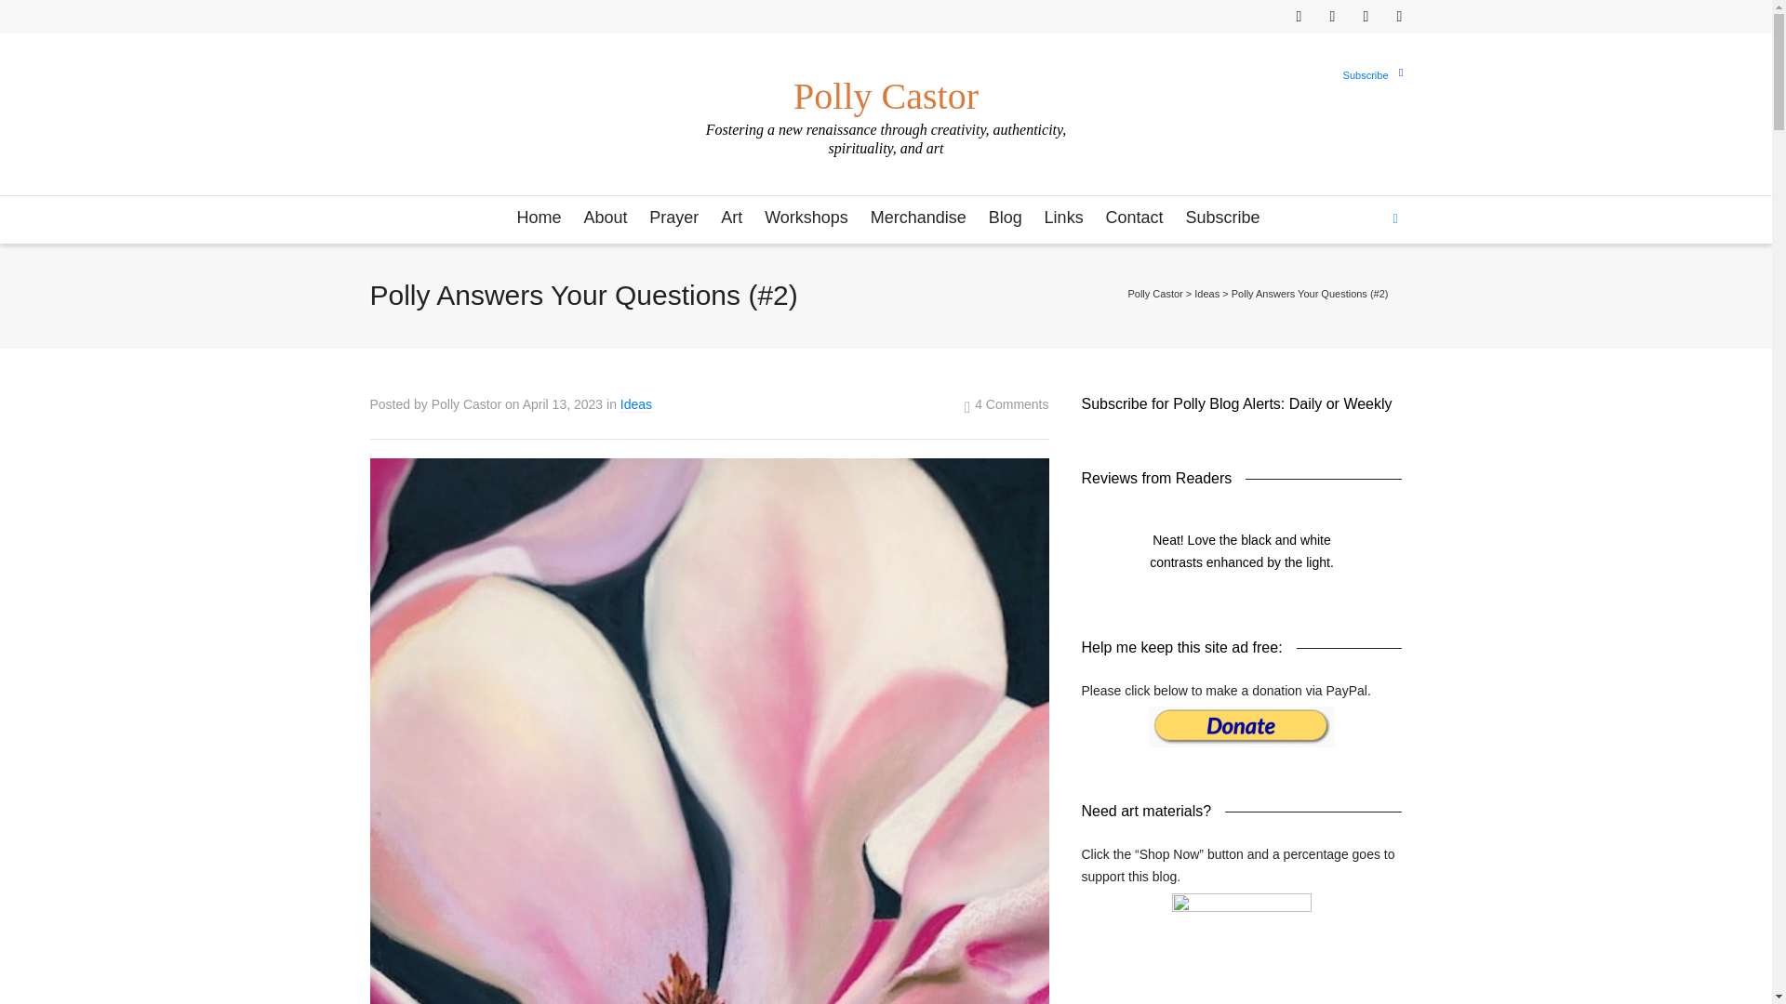 Image resolution: width=1786 pixels, height=1004 pixels. I want to click on Go to the Ideas Category archives., so click(1207, 293).